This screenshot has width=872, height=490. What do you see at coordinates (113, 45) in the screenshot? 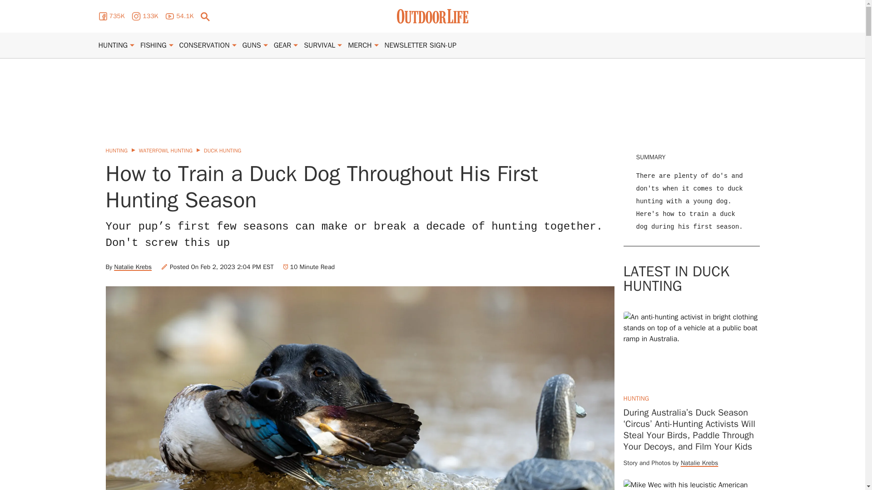
I see `Hunting` at bounding box center [113, 45].